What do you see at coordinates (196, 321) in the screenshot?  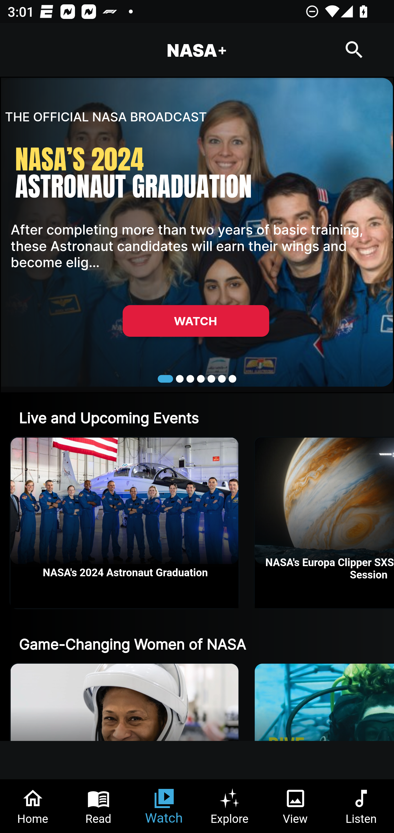 I see `WATCH` at bounding box center [196, 321].